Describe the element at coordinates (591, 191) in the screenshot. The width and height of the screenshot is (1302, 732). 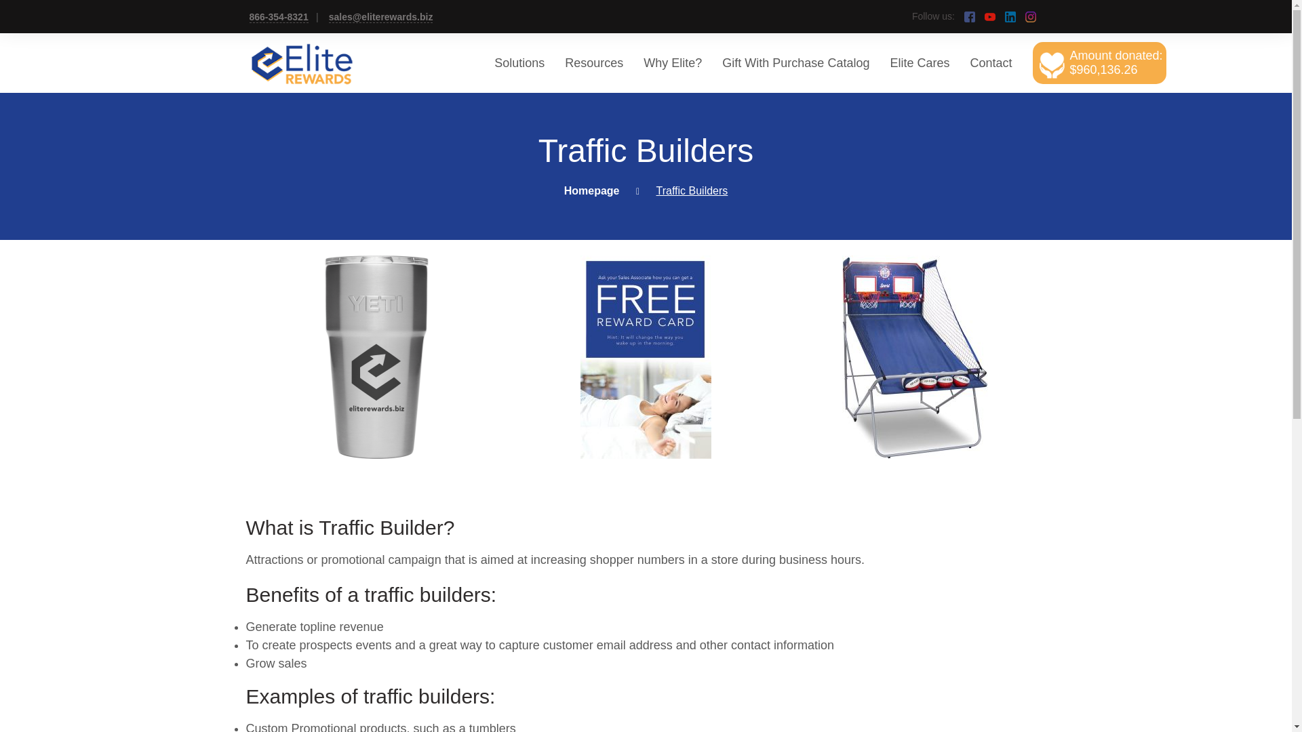
I see `Homepage` at that location.